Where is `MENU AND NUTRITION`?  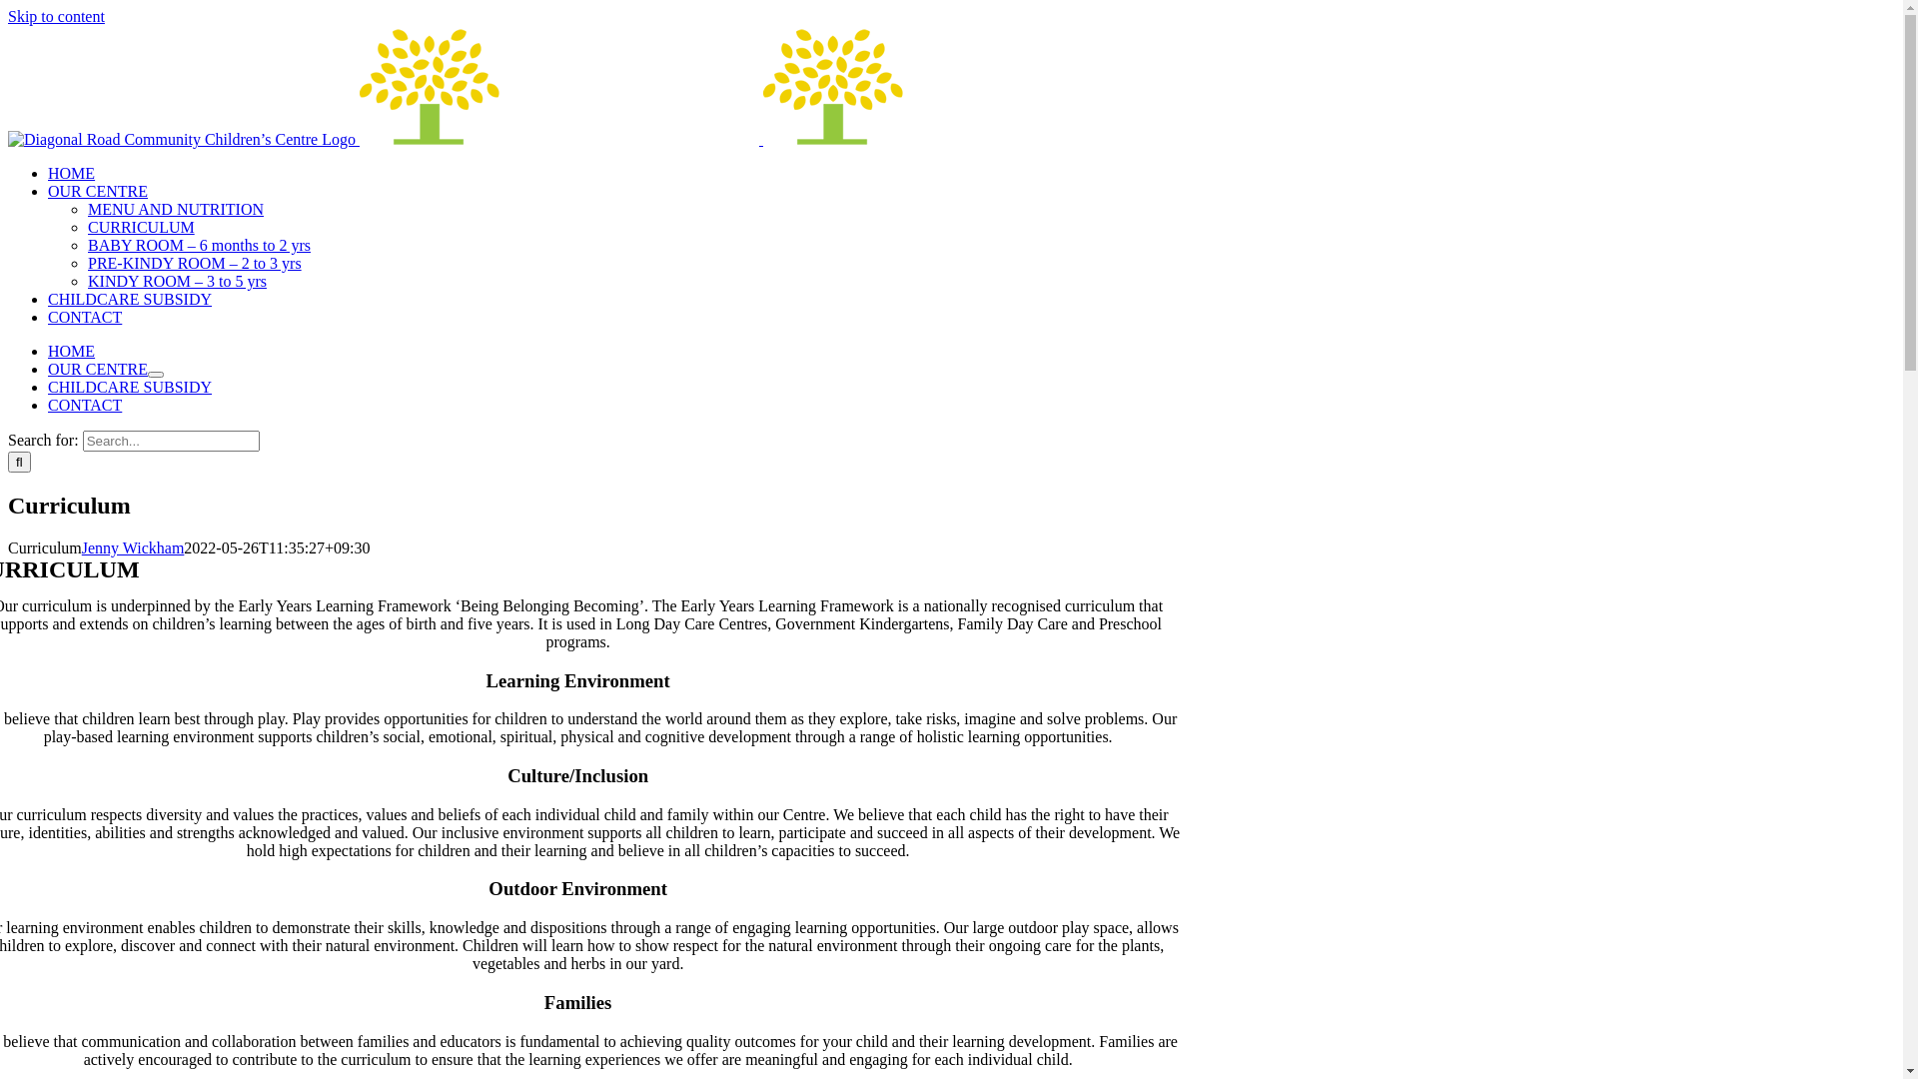
MENU AND NUTRITION is located at coordinates (176, 210).